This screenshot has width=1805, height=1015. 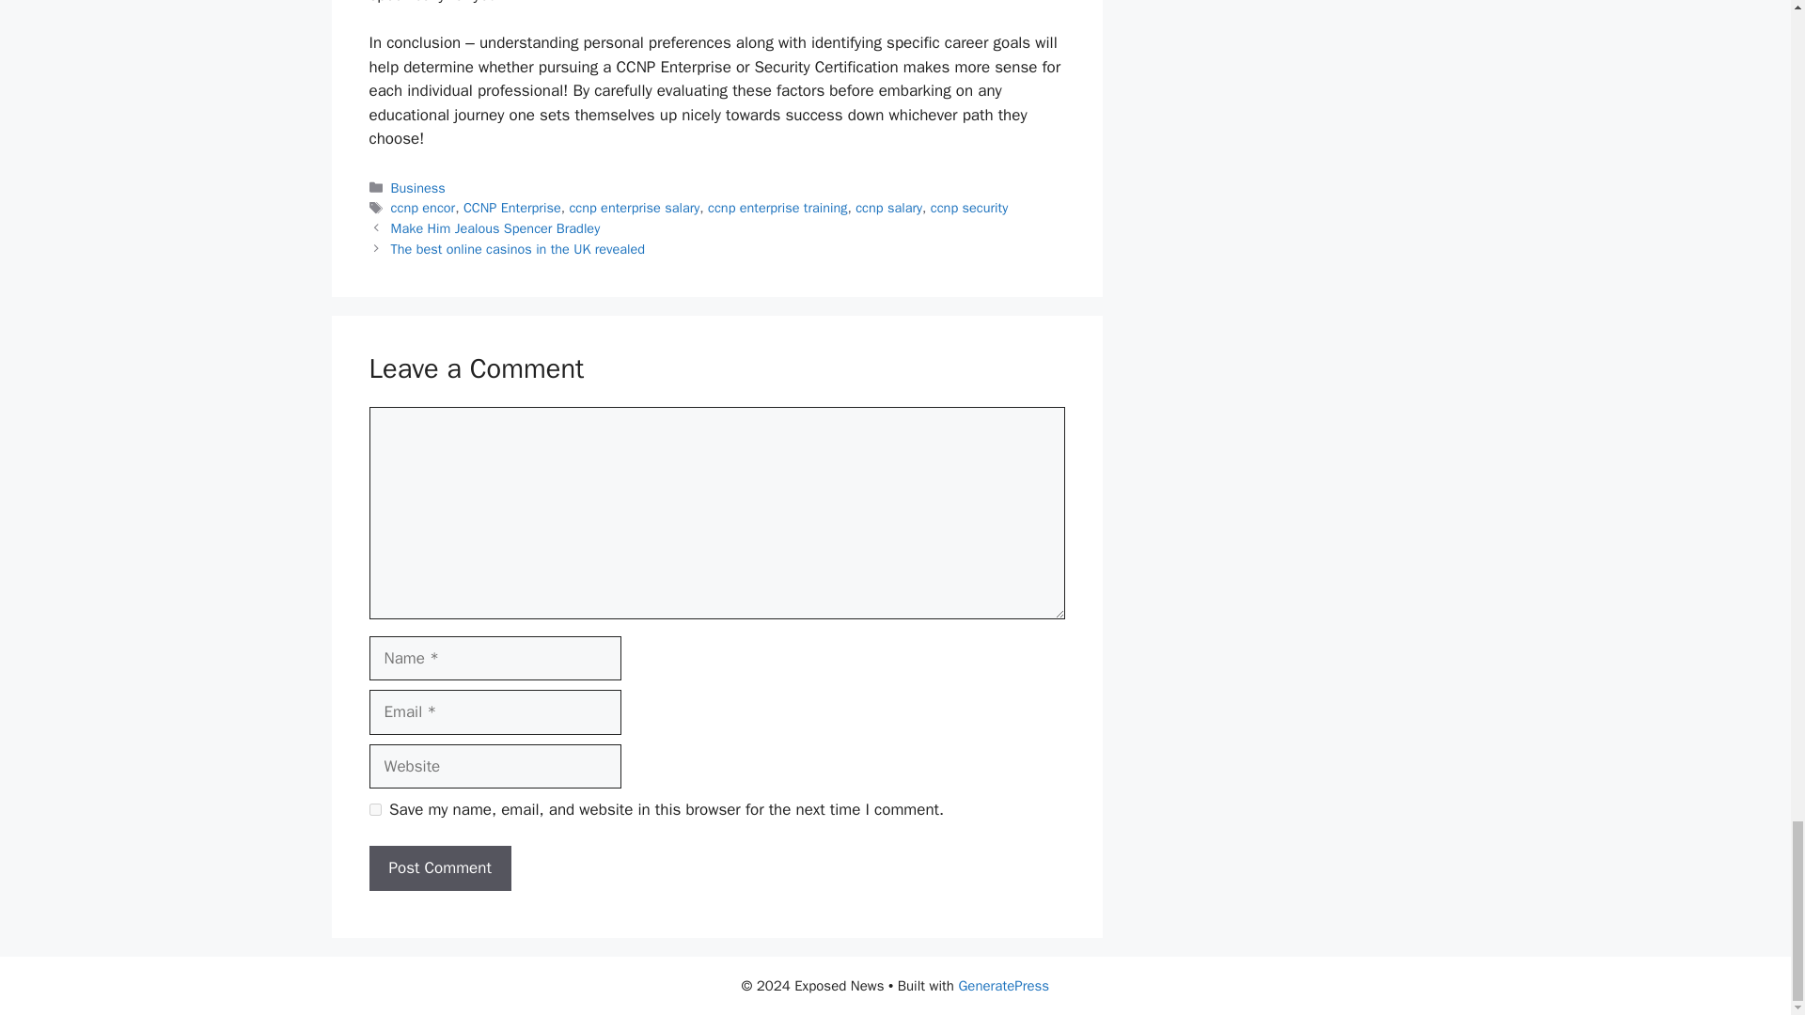 I want to click on ccnp enterprise salary, so click(x=634, y=207).